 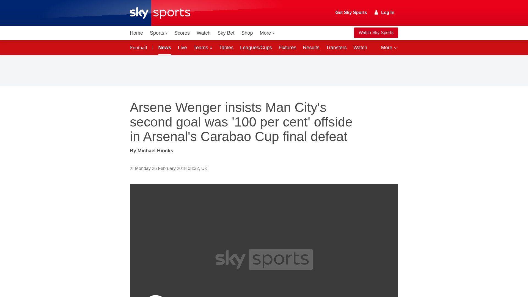 What do you see at coordinates (376, 33) in the screenshot?
I see `Watch Sky Sports` at bounding box center [376, 33].